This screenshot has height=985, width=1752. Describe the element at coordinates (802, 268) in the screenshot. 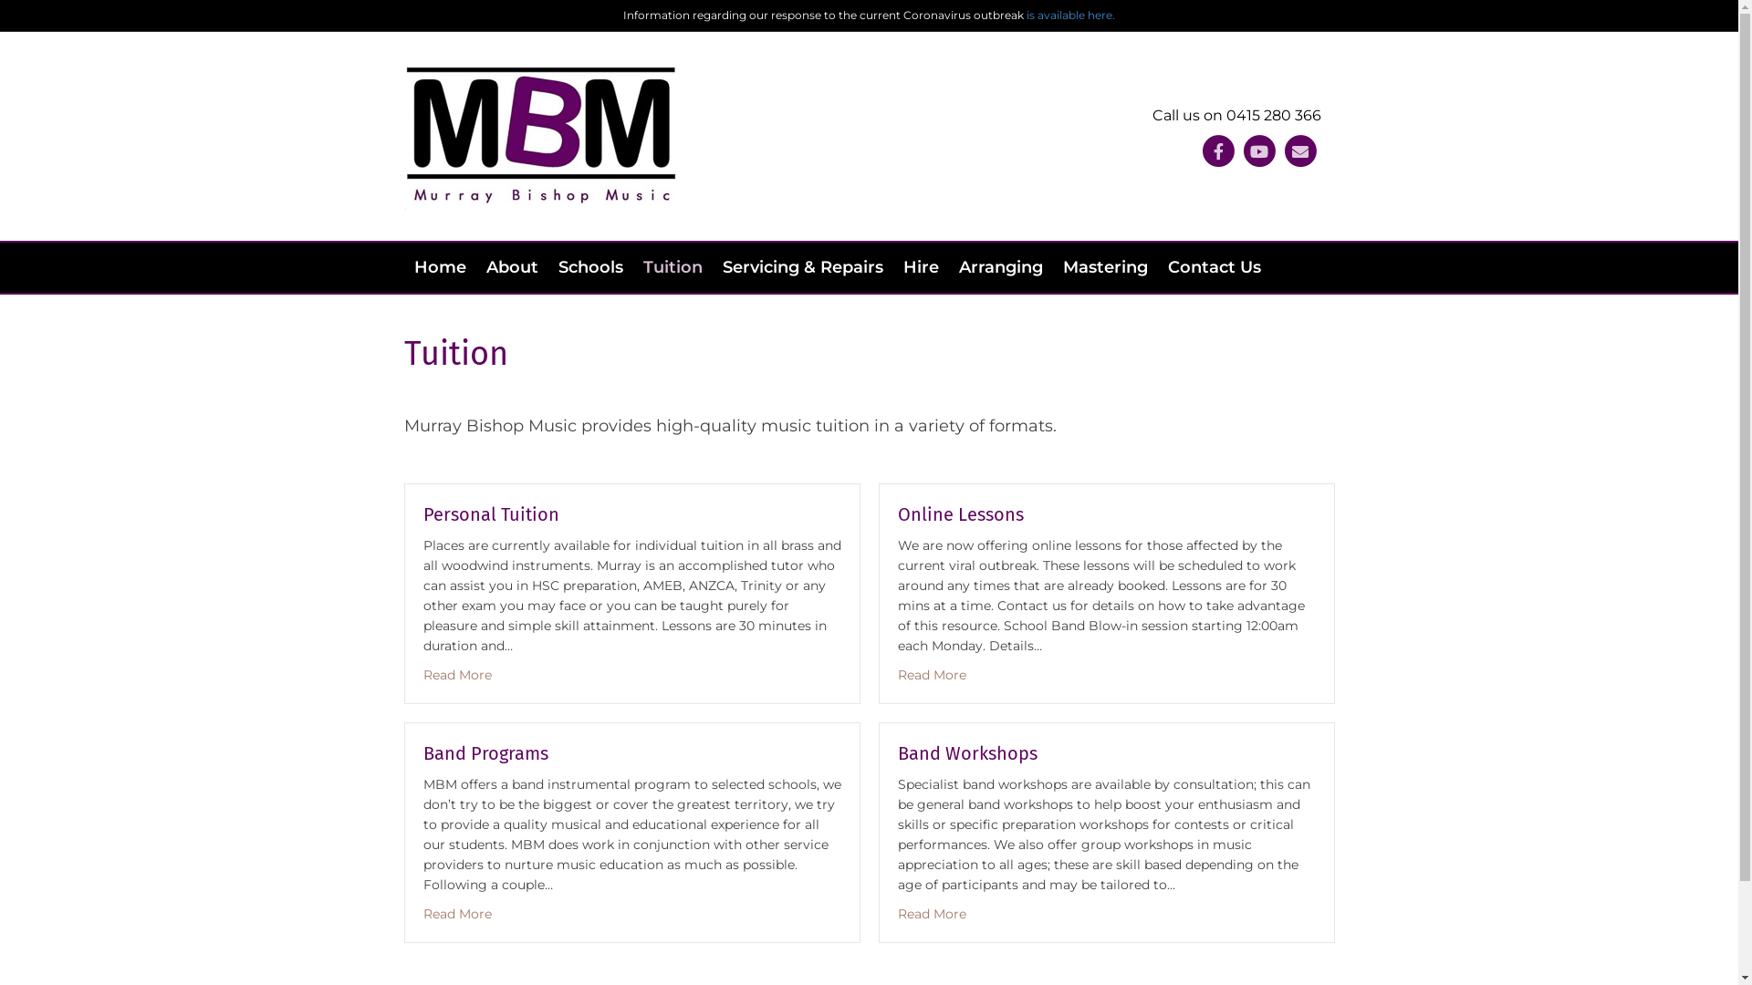

I see `Servicing & Repairs` at that location.